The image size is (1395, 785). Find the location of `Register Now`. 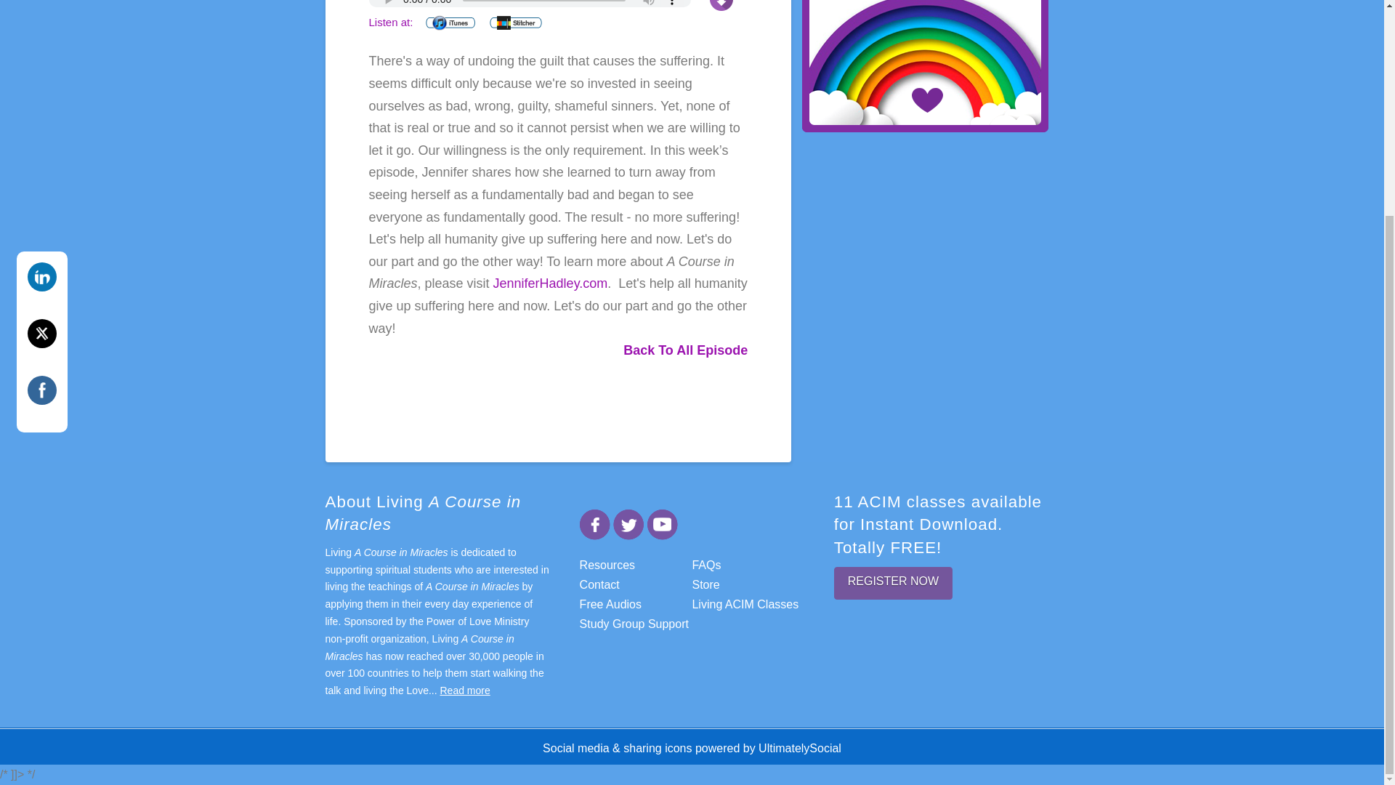

Register Now is located at coordinates (894, 583).